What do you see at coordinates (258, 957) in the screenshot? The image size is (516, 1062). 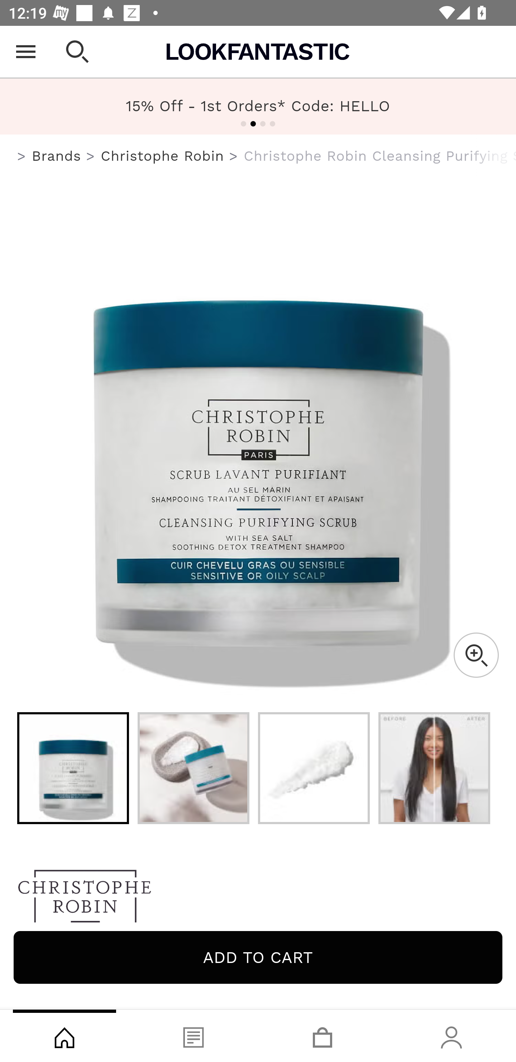 I see `Add to cart` at bounding box center [258, 957].